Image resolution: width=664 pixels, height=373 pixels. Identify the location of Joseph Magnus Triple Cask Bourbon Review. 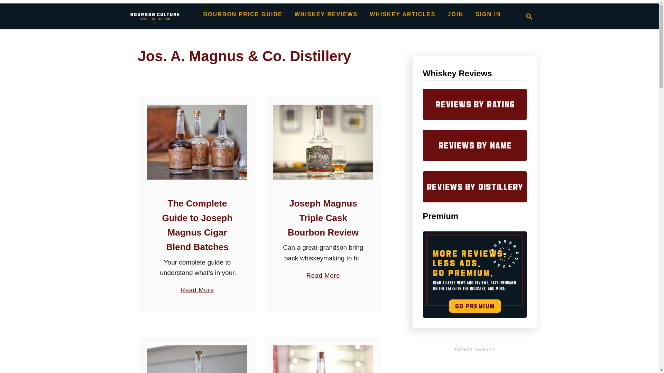
(323, 218).